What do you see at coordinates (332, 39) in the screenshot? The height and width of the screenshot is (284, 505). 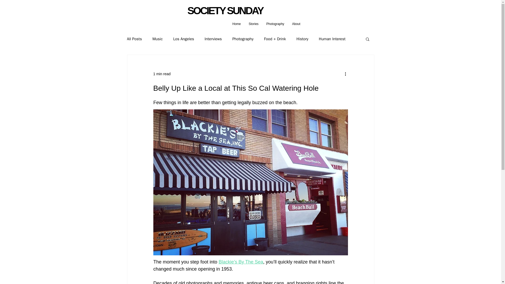 I see `Human Interest` at bounding box center [332, 39].